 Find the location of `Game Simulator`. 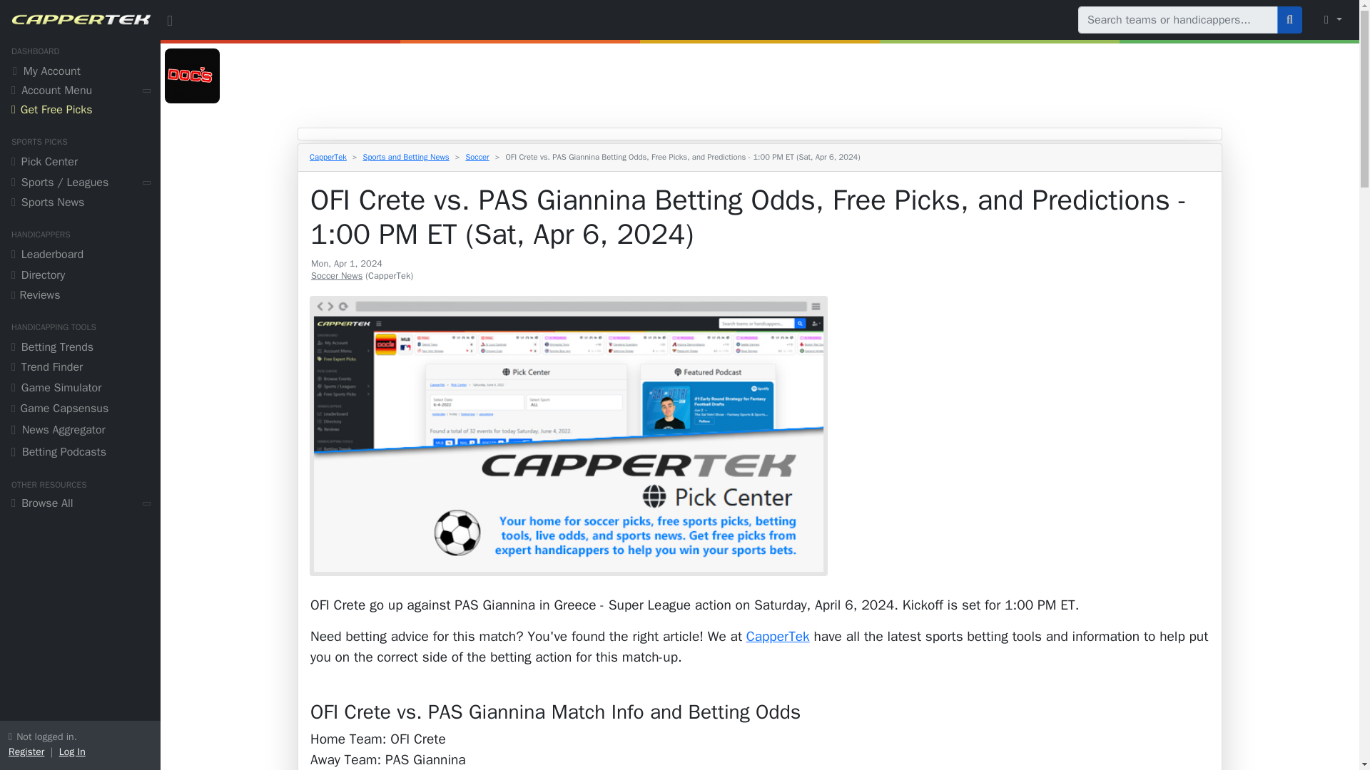

Game Simulator is located at coordinates (80, 389).